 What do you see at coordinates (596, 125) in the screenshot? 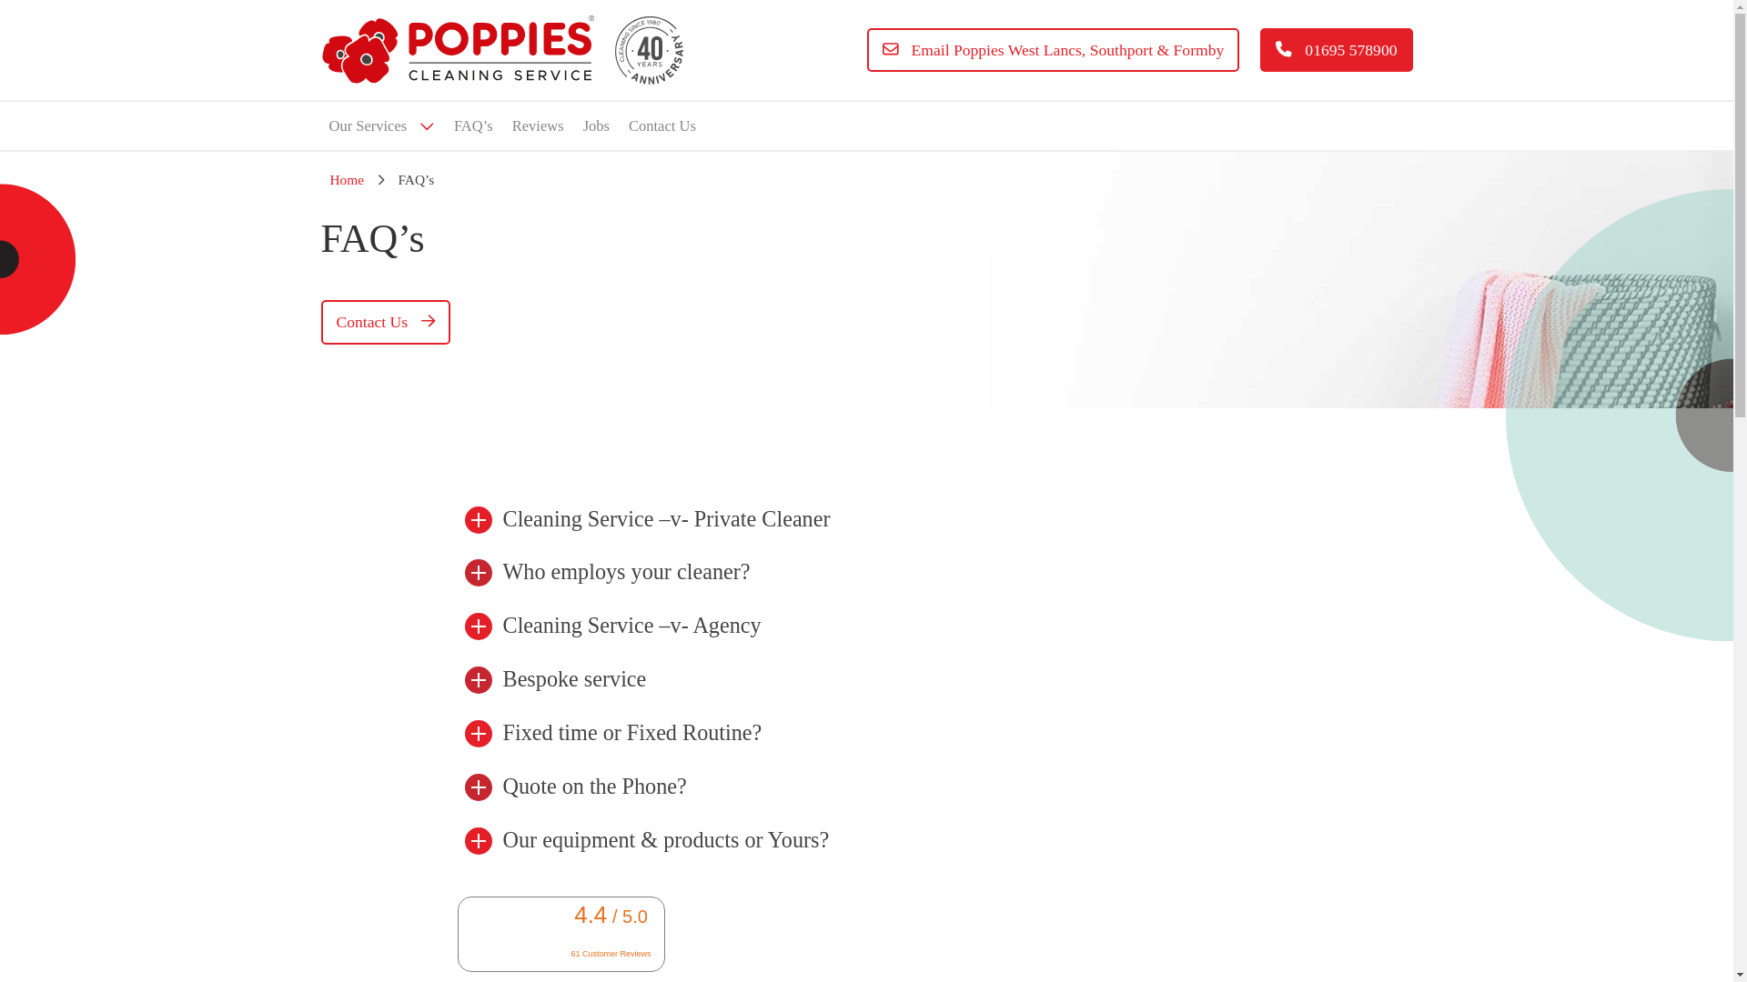
I see `Jobs` at bounding box center [596, 125].